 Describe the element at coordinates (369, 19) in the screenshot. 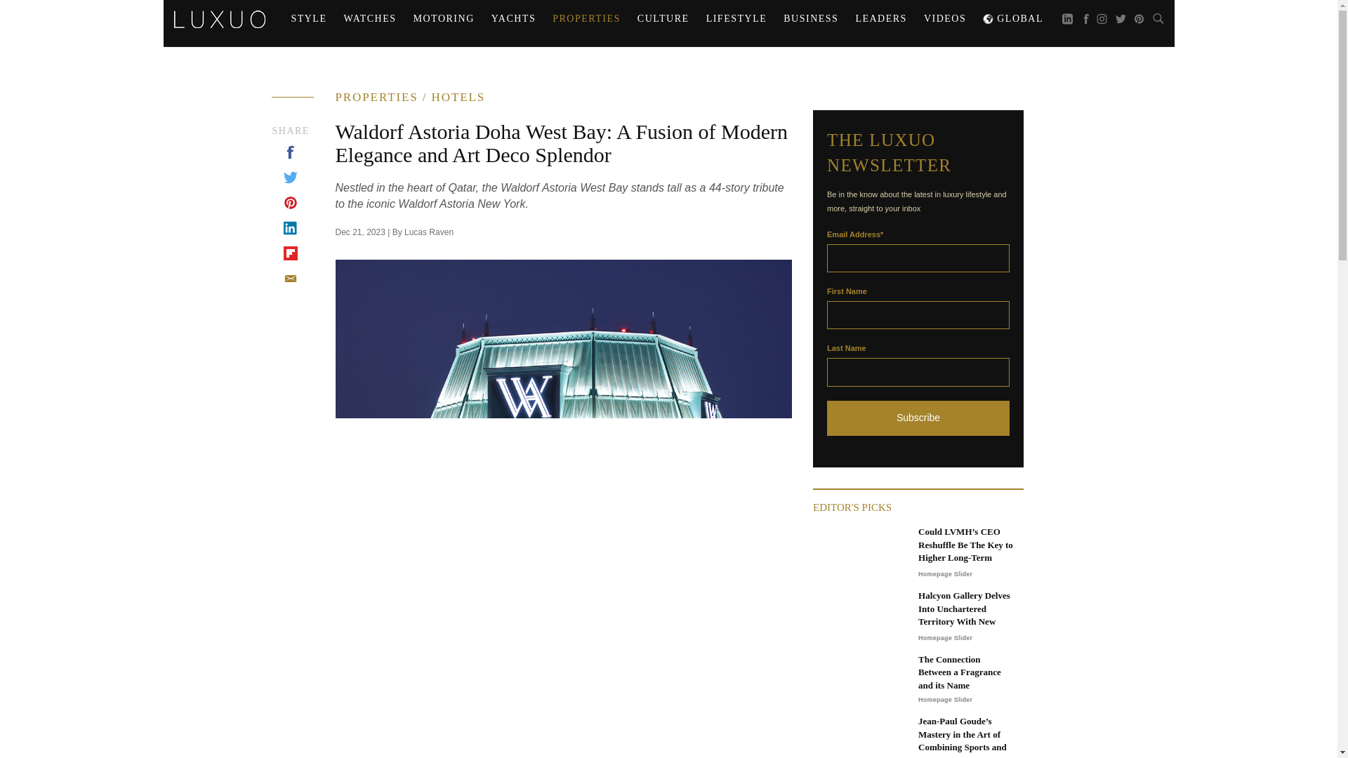

I see `WATCHES` at that location.